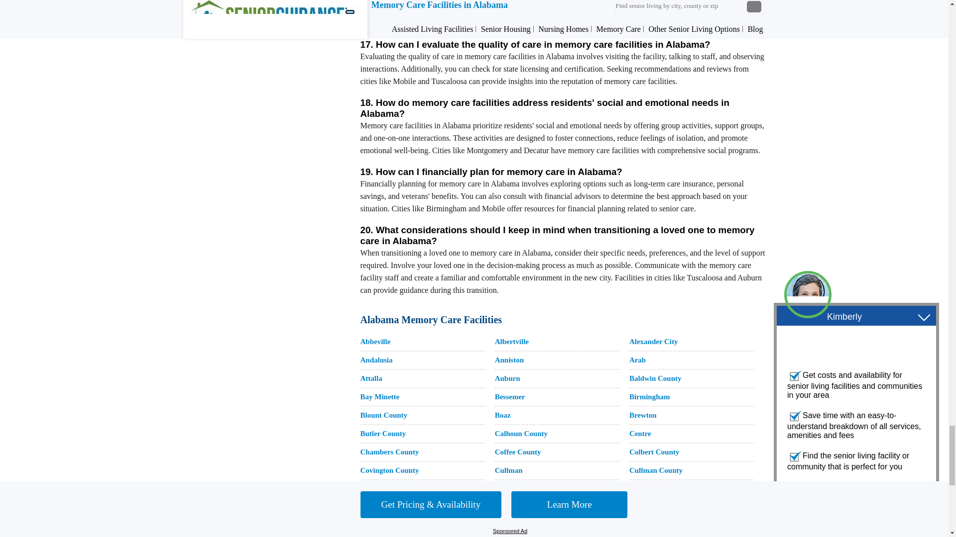 Image resolution: width=956 pixels, height=537 pixels. I want to click on Arab, so click(637, 360).